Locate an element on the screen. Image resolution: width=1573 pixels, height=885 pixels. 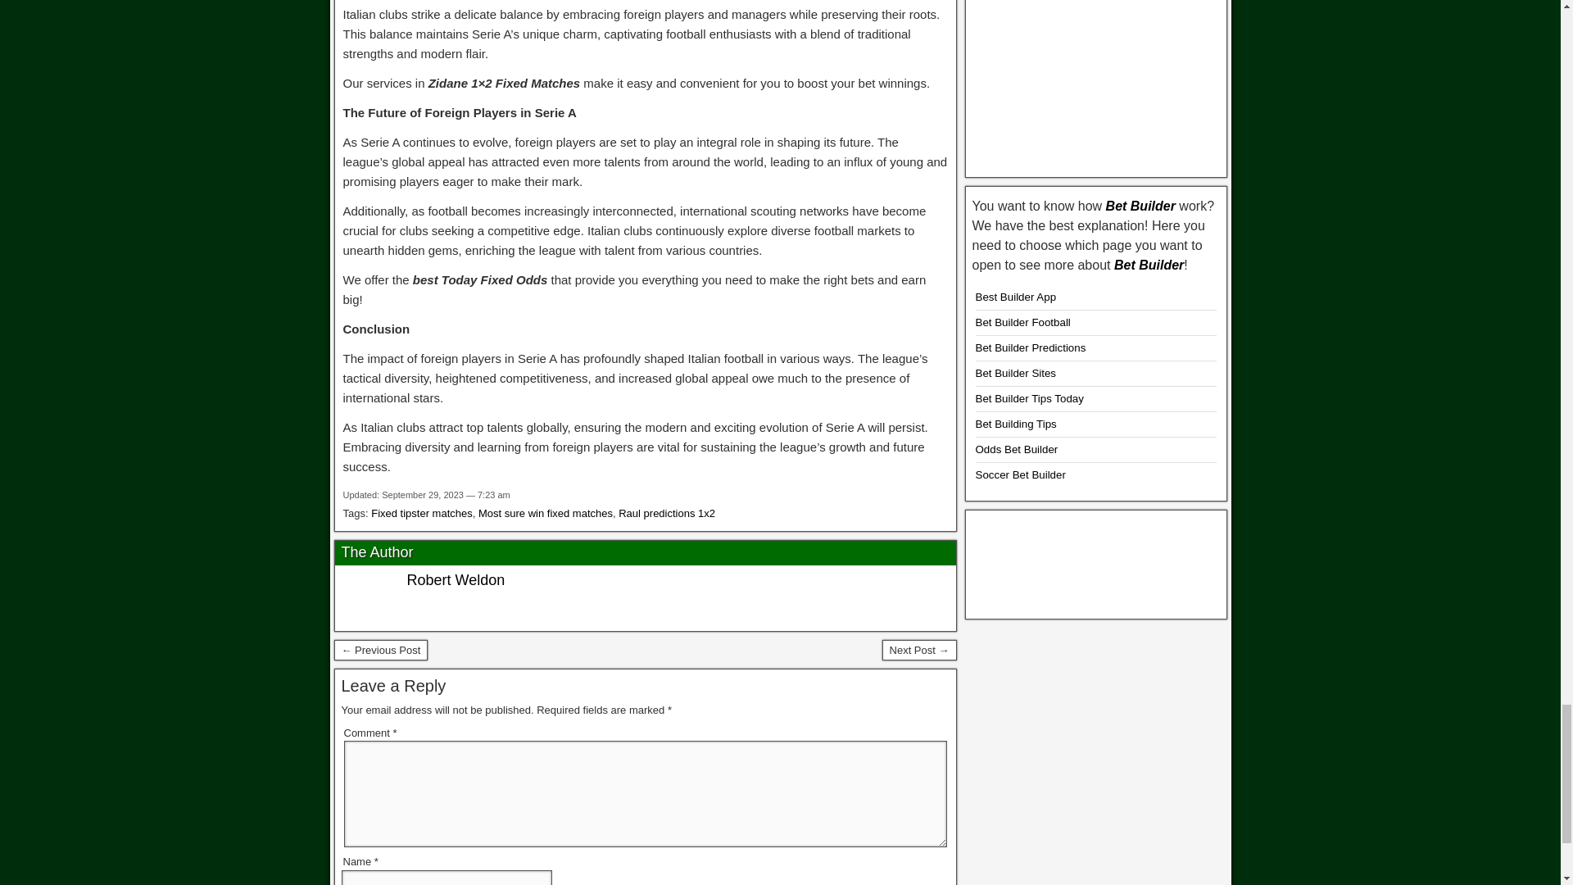
HT FT Fixed Matches Free Tips is located at coordinates (380, 650).